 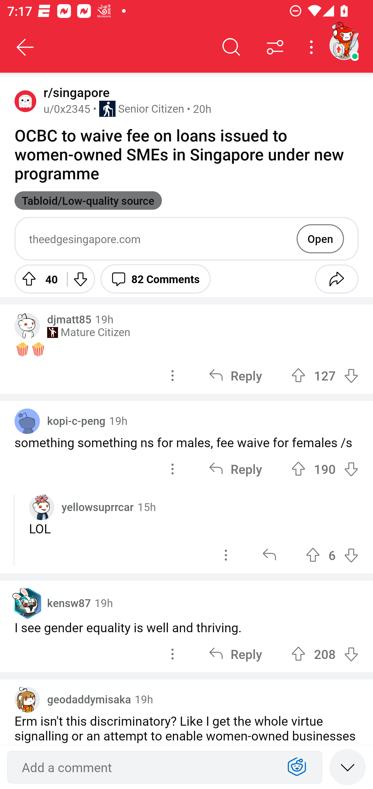 What do you see at coordinates (348, 767) in the screenshot?
I see `Speed read` at bounding box center [348, 767].